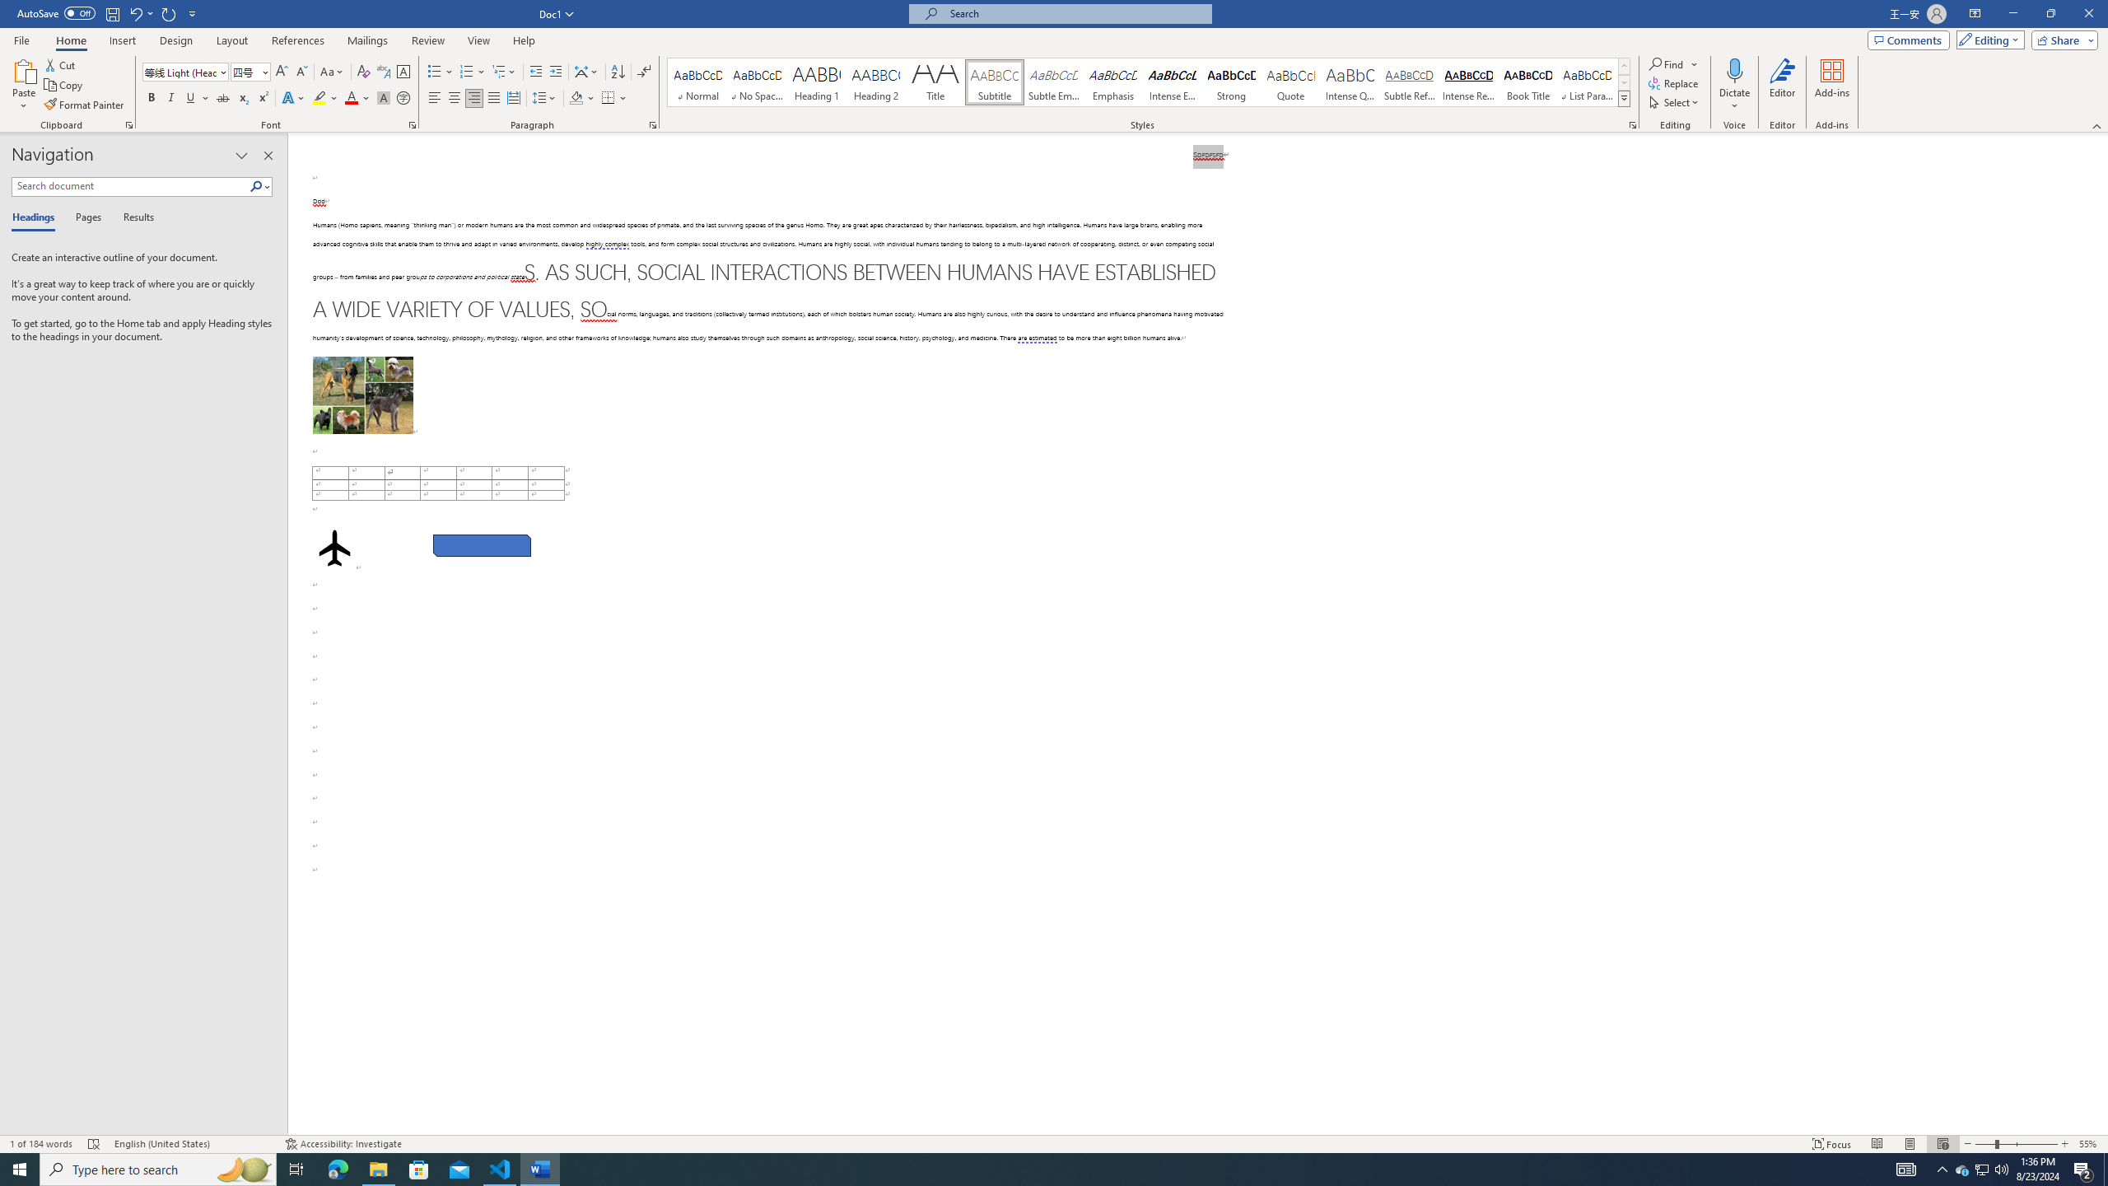  Describe the element at coordinates (512, 99) in the screenshot. I see `Distributed` at that location.